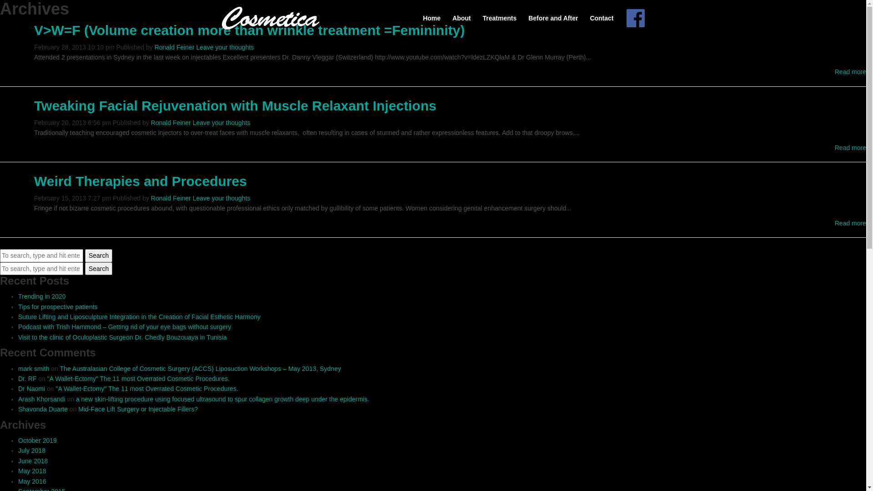  Describe the element at coordinates (462, 18) in the screenshot. I see `About` at that location.